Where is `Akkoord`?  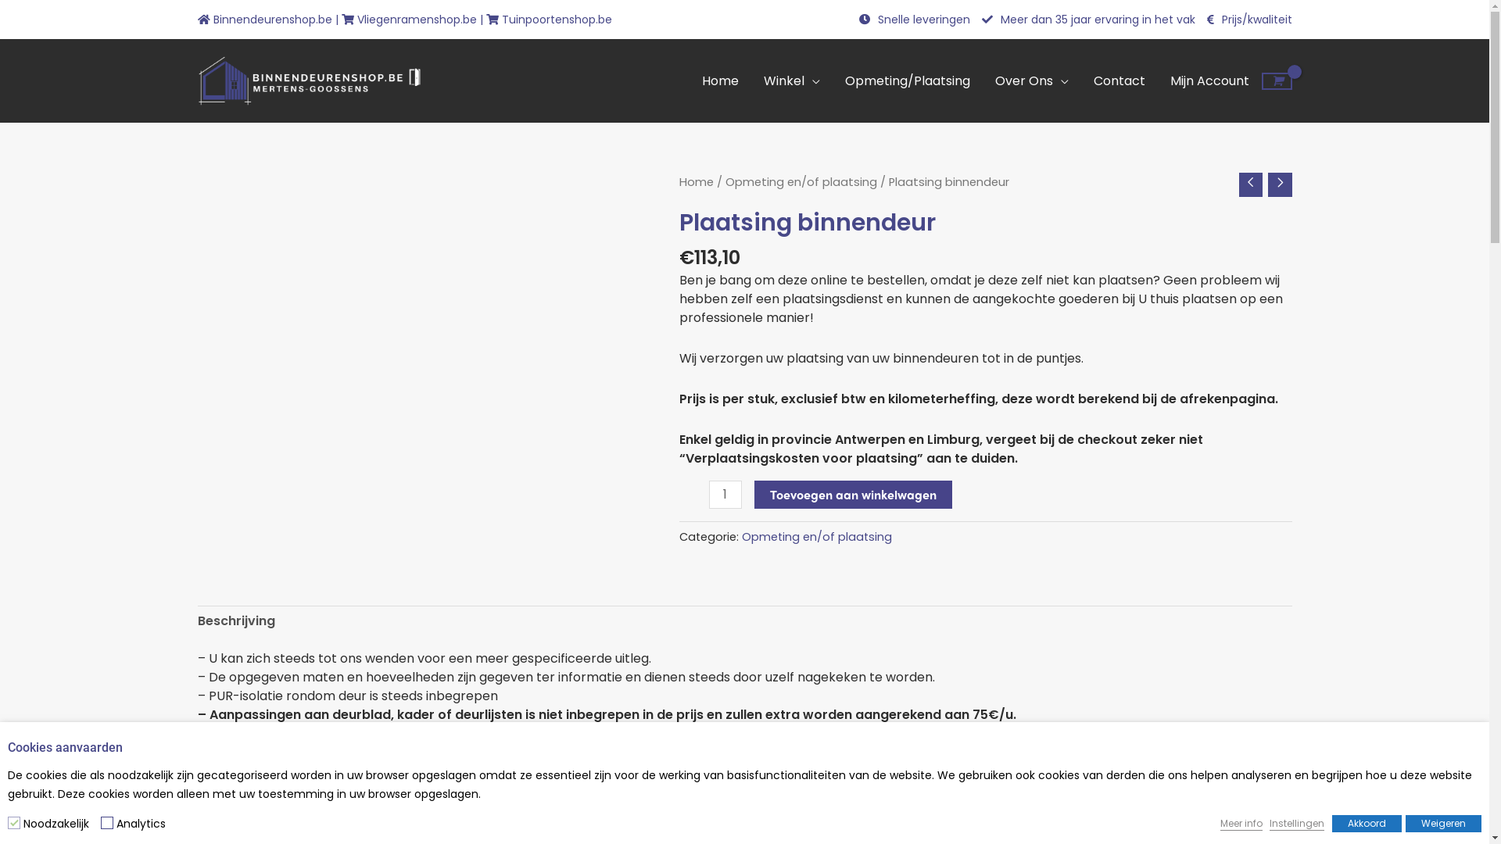 Akkoord is located at coordinates (1367, 824).